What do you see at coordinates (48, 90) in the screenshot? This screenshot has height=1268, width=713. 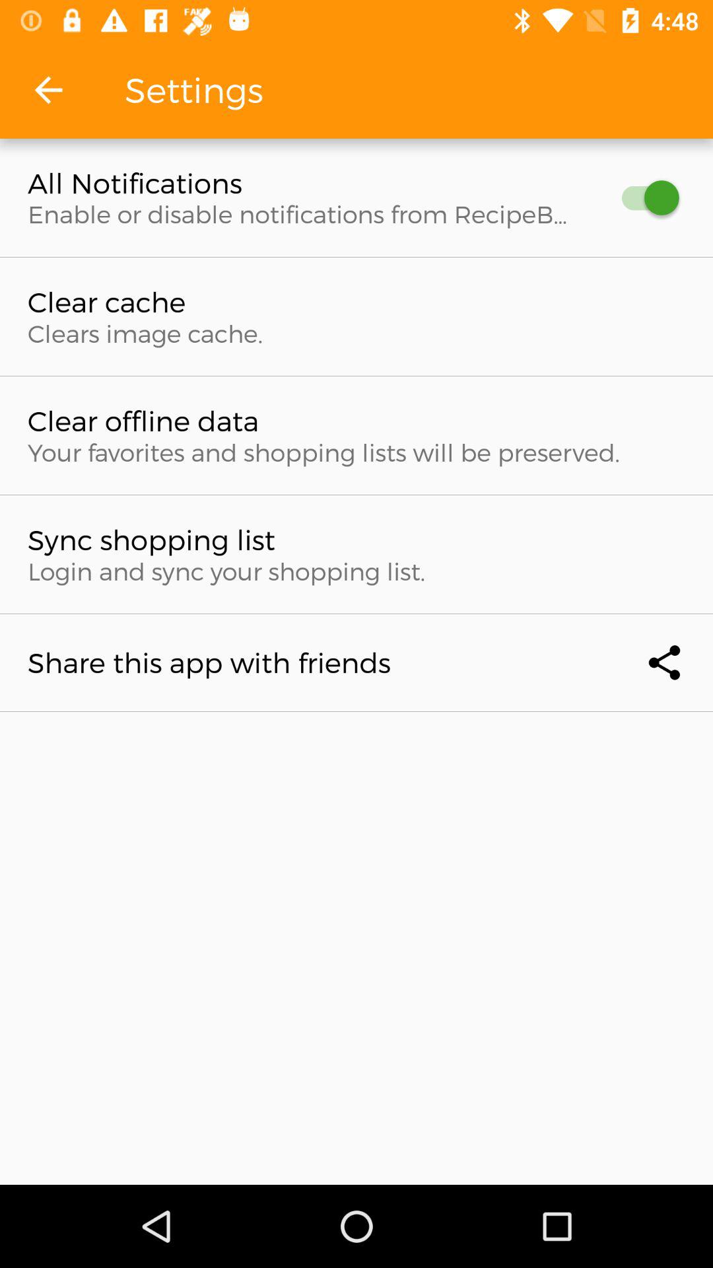 I see `launch the app to the left of settings item` at bounding box center [48, 90].